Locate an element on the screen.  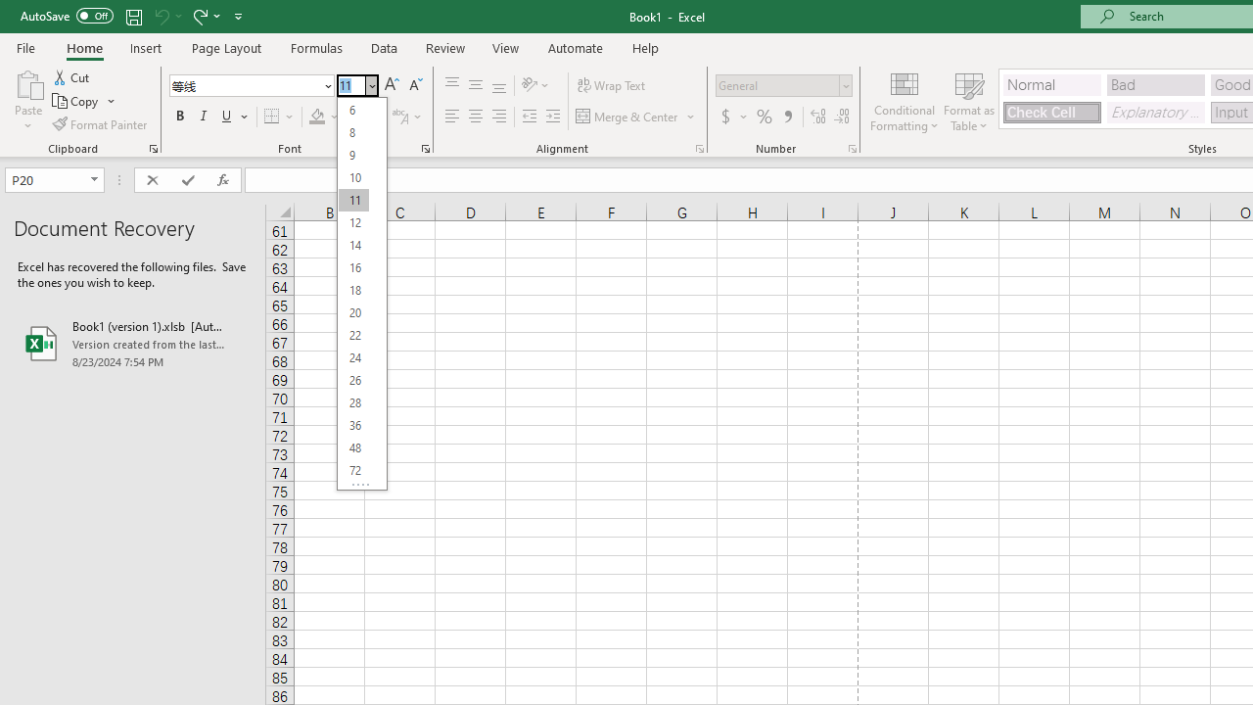
Conditional Formatting is located at coordinates (905, 100).